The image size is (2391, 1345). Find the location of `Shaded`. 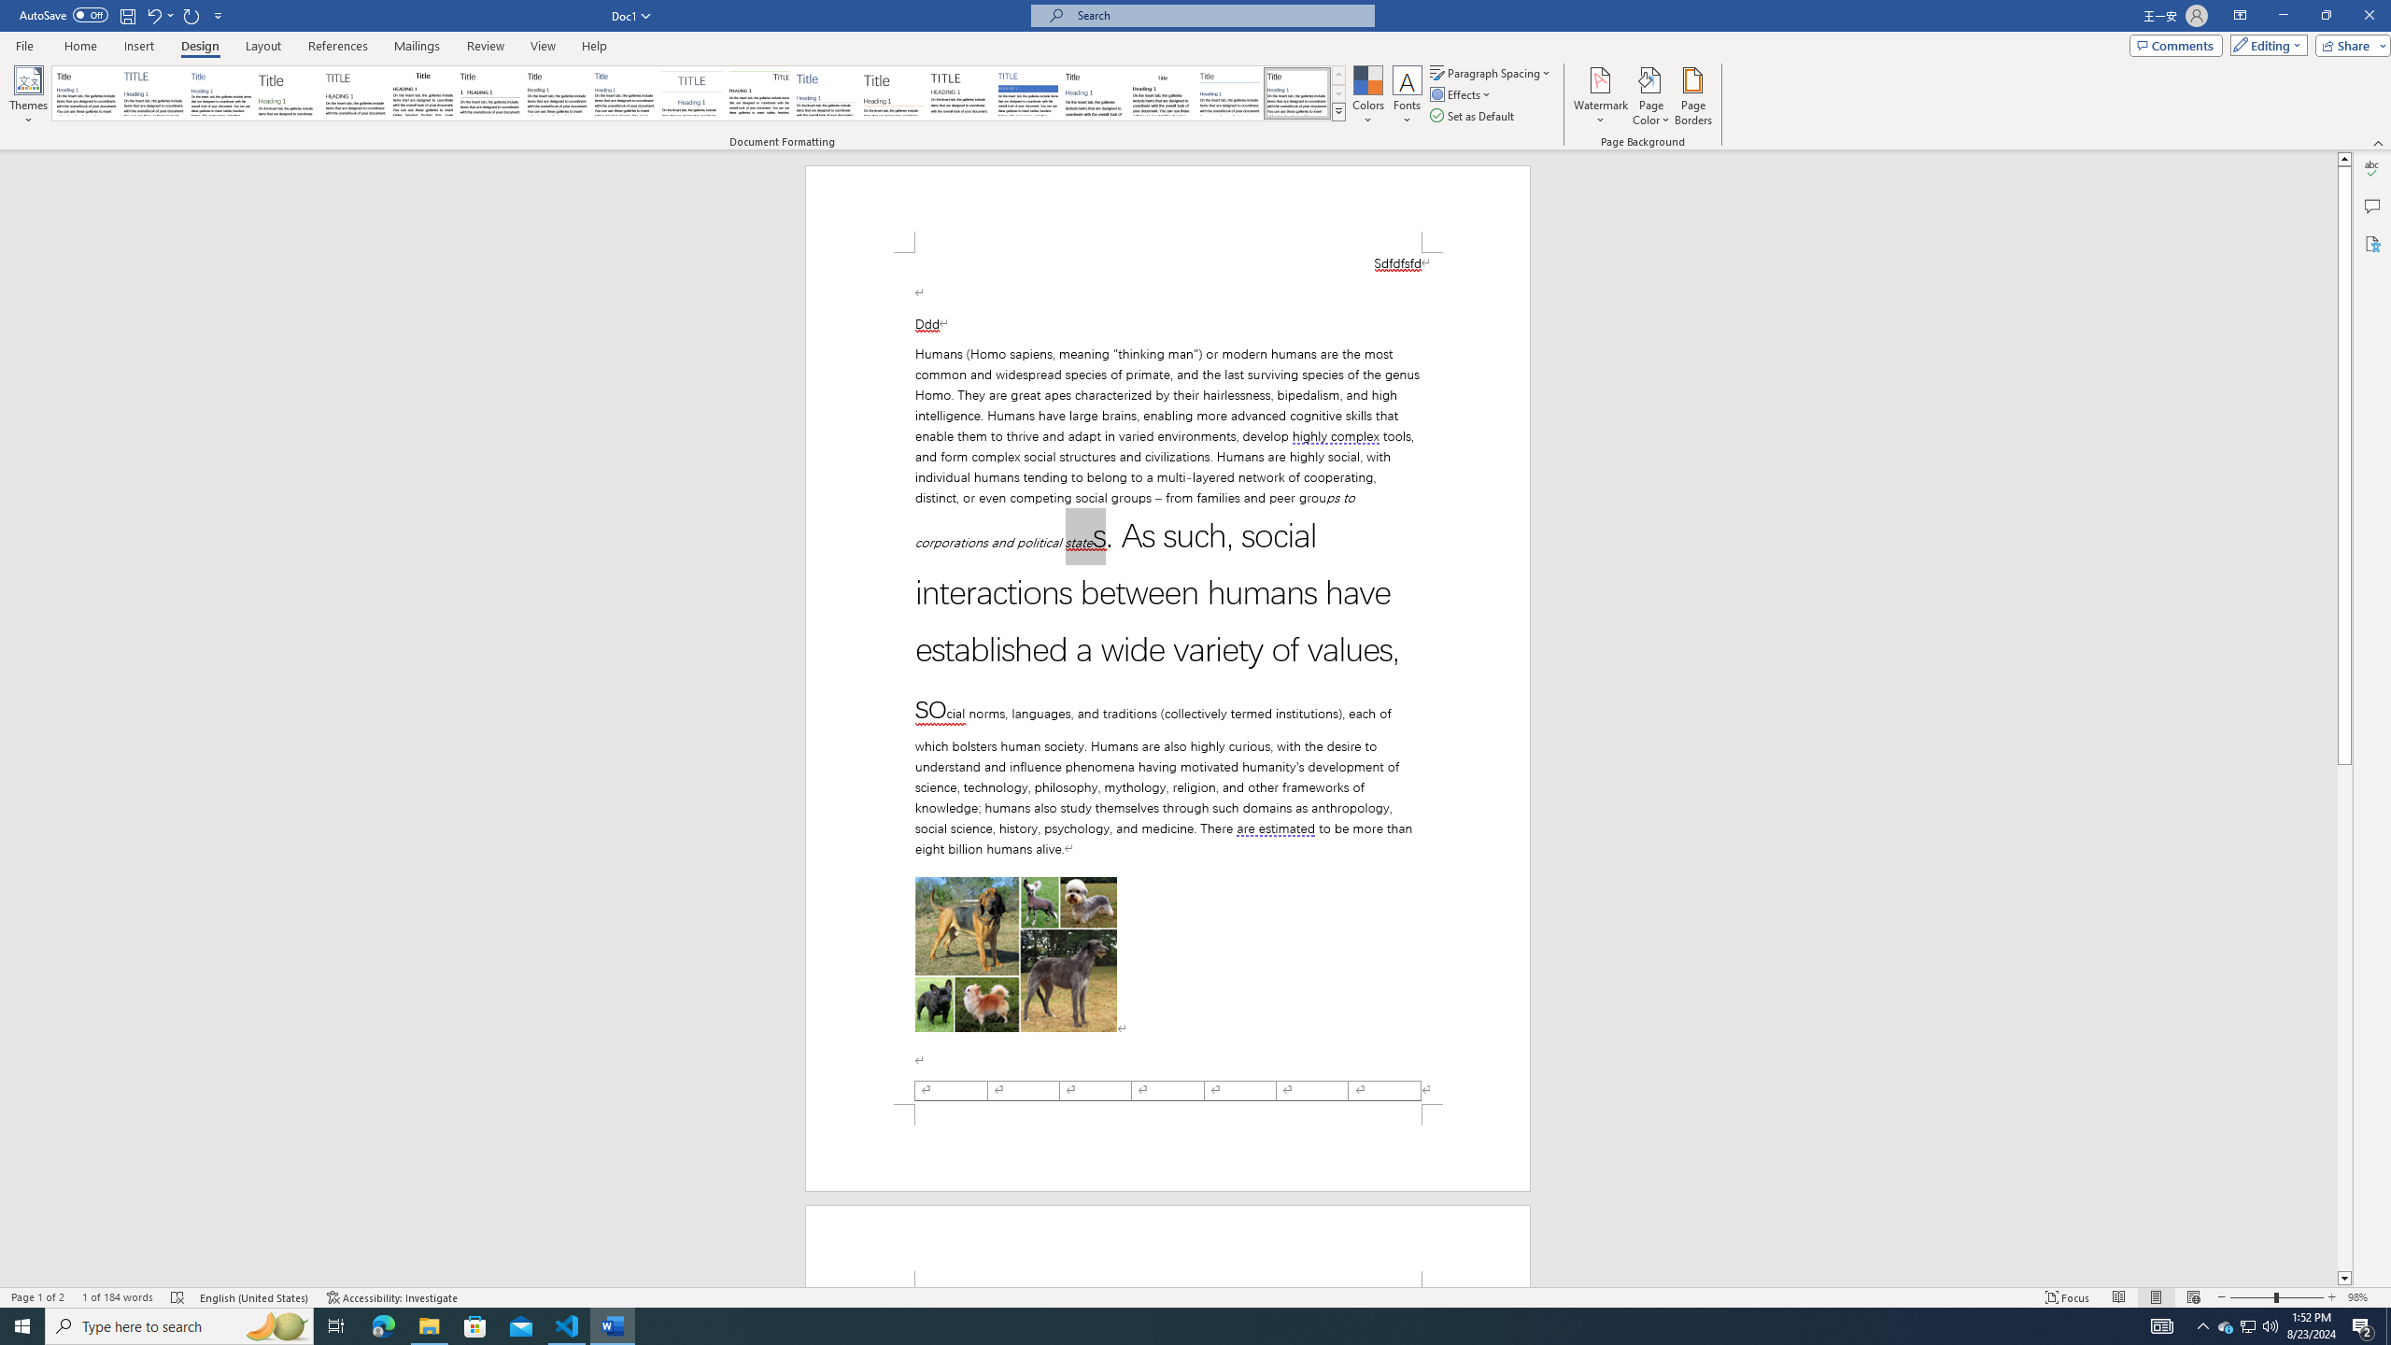

Shaded is located at coordinates (1027, 93).